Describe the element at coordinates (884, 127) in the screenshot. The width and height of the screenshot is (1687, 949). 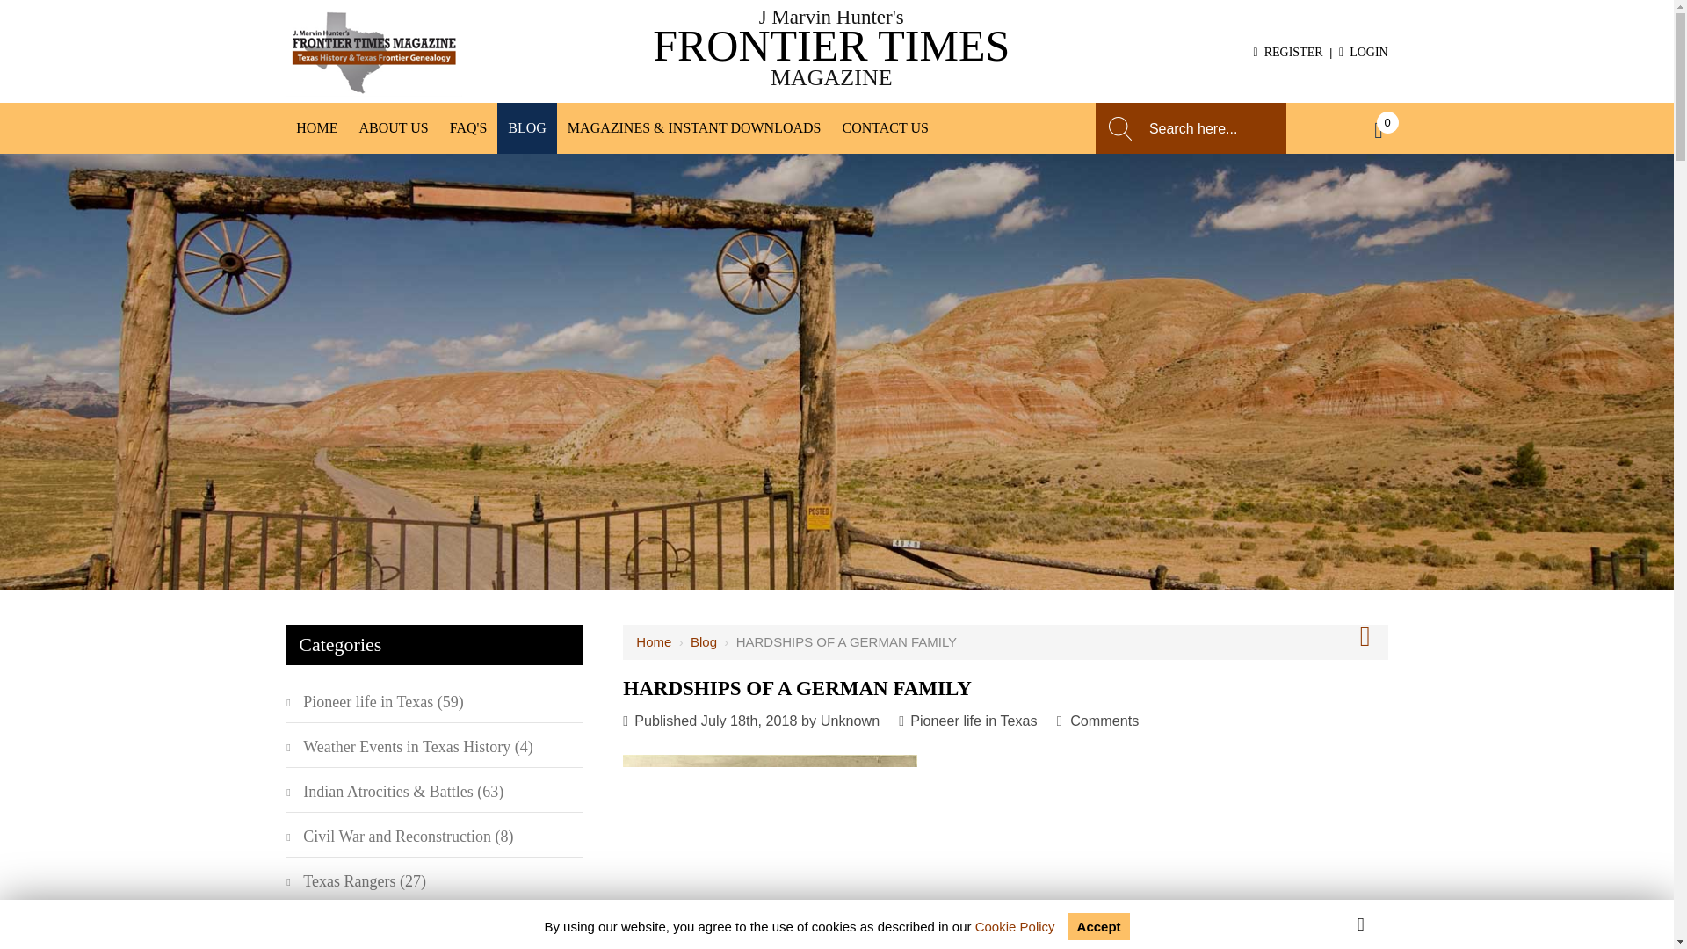
I see `CONTACT US` at that location.